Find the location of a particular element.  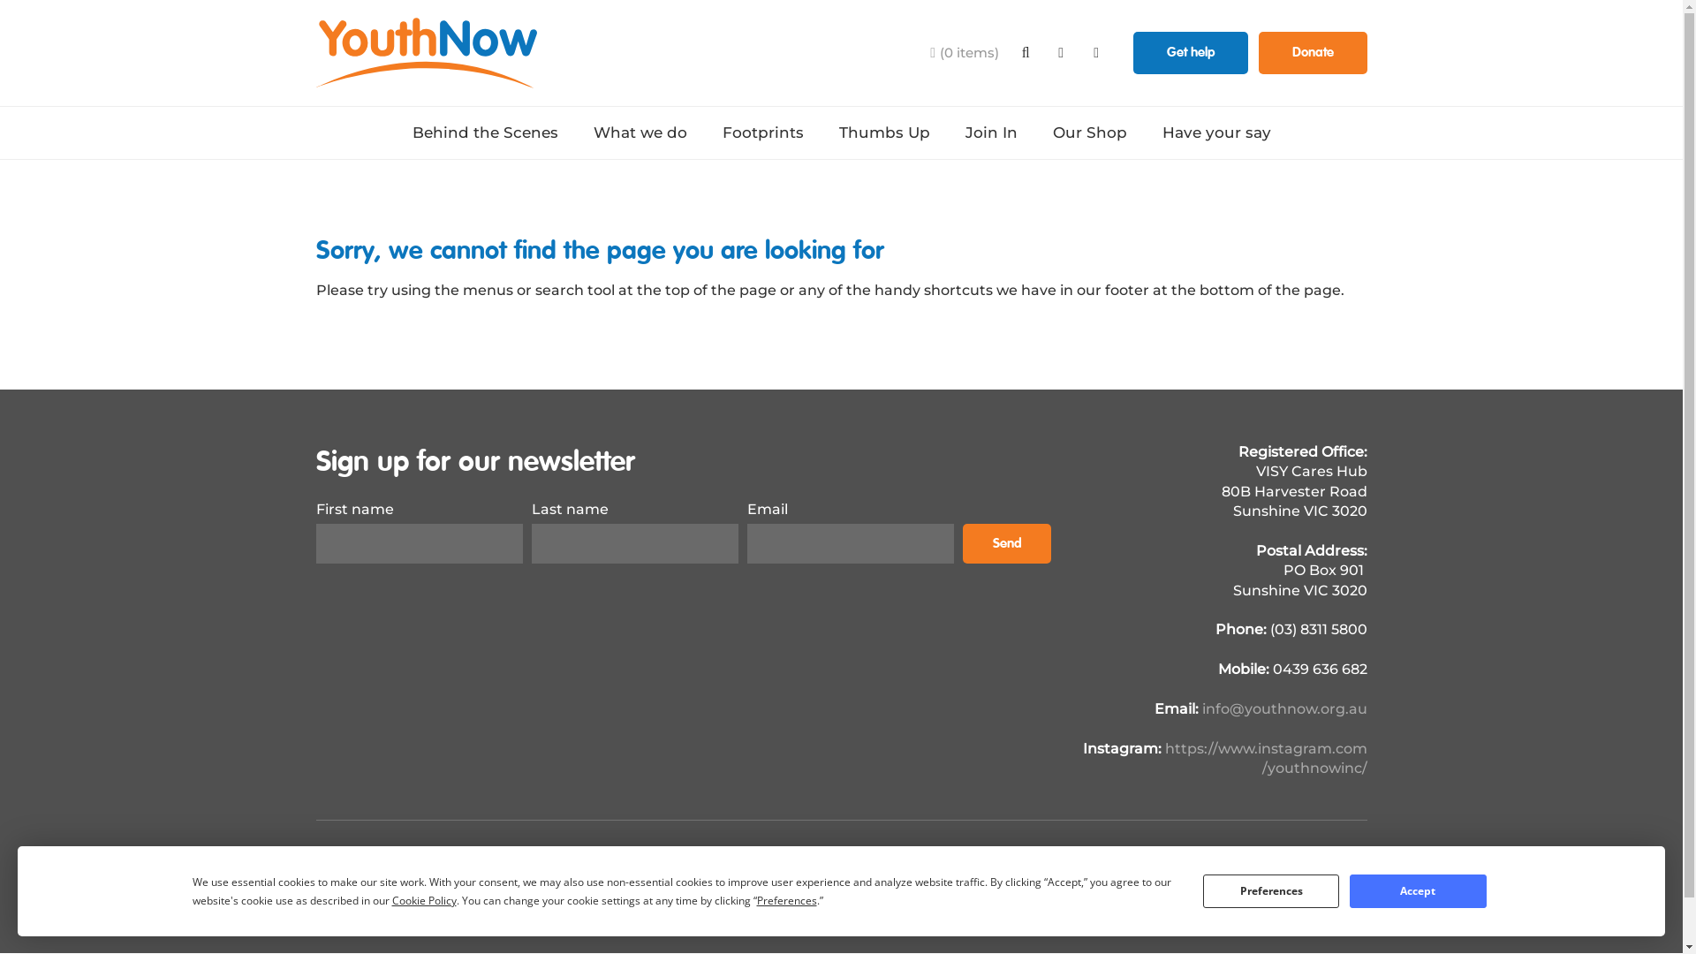

Twitter is located at coordinates (1096, 53).